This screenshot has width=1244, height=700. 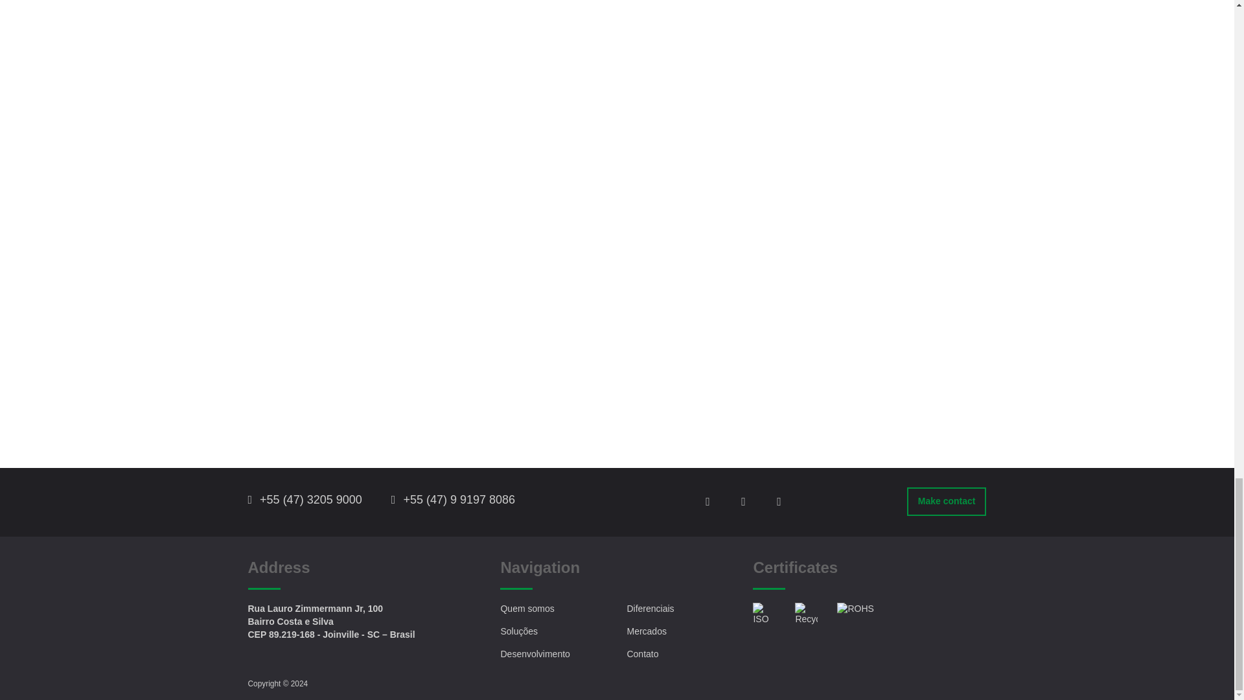 I want to click on Diferenciais, so click(x=651, y=608).